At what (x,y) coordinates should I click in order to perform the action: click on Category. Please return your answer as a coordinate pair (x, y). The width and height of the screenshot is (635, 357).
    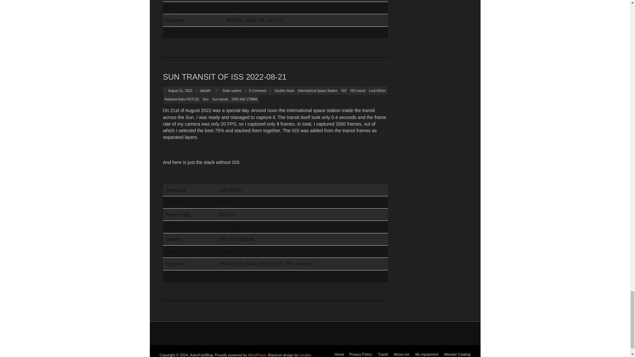
    Looking at the image, I should click on (216, 91).